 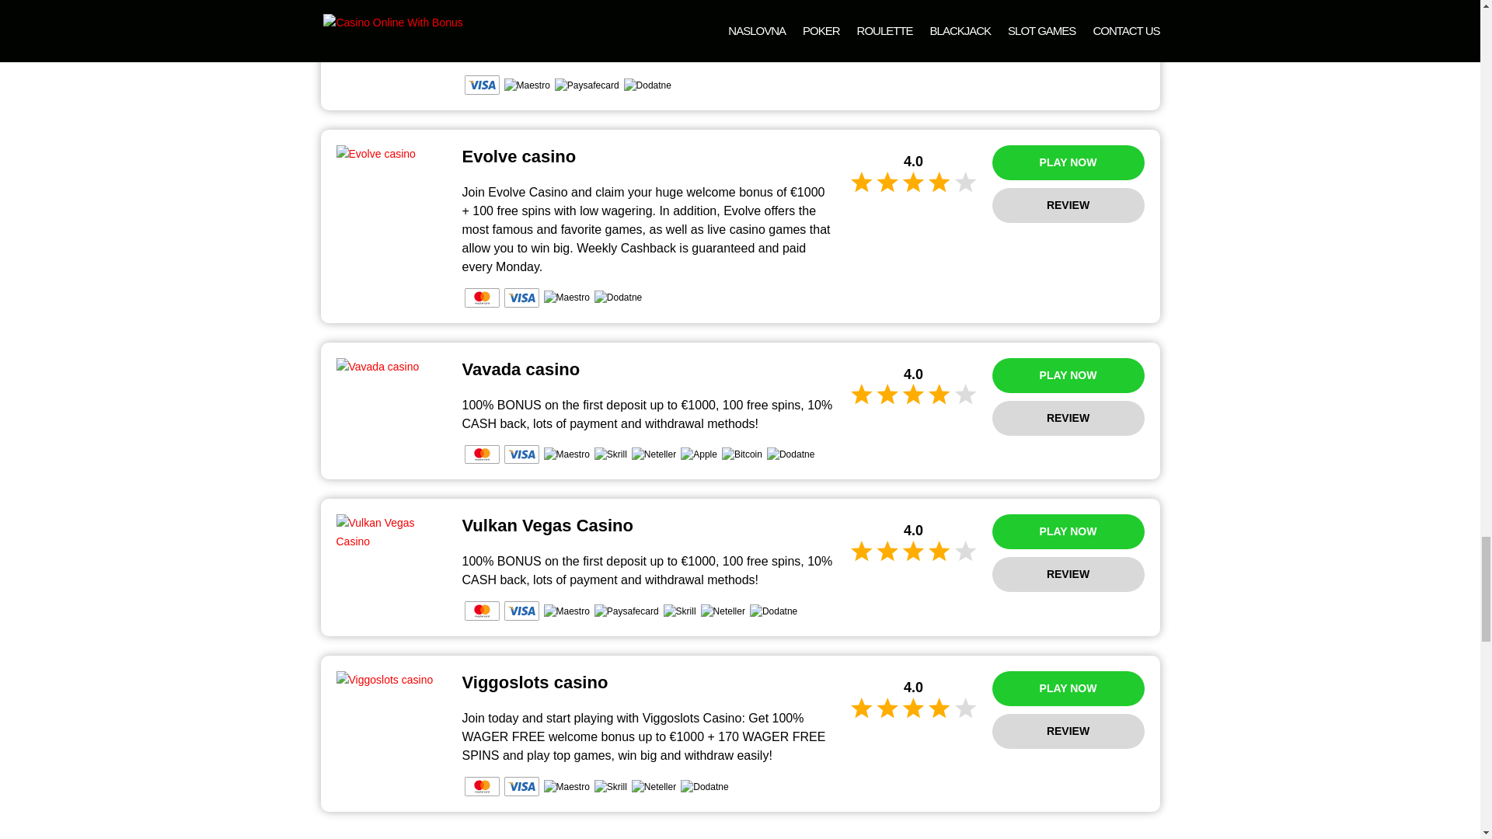 I want to click on REVIEW, so click(x=1068, y=418).